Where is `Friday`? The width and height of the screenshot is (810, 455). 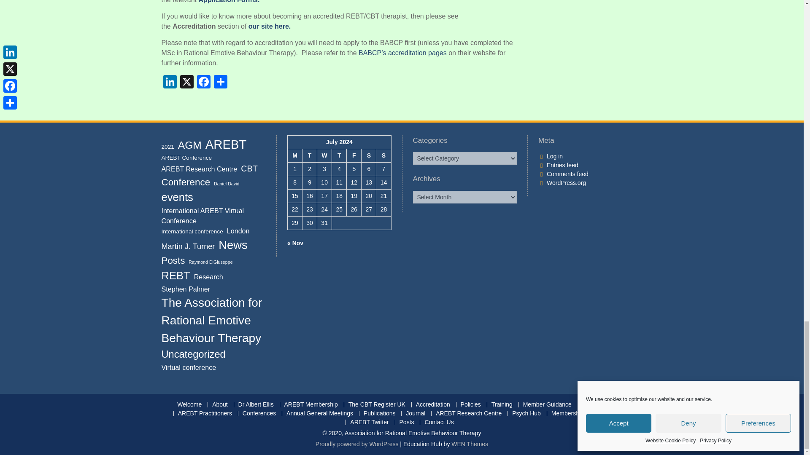 Friday is located at coordinates (354, 155).